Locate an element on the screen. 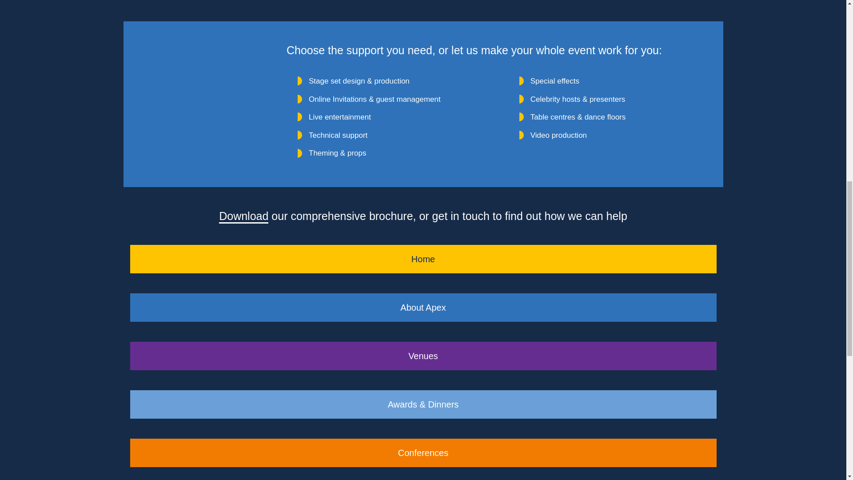 This screenshot has width=853, height=480. Download is located at coordinates (243, 216).